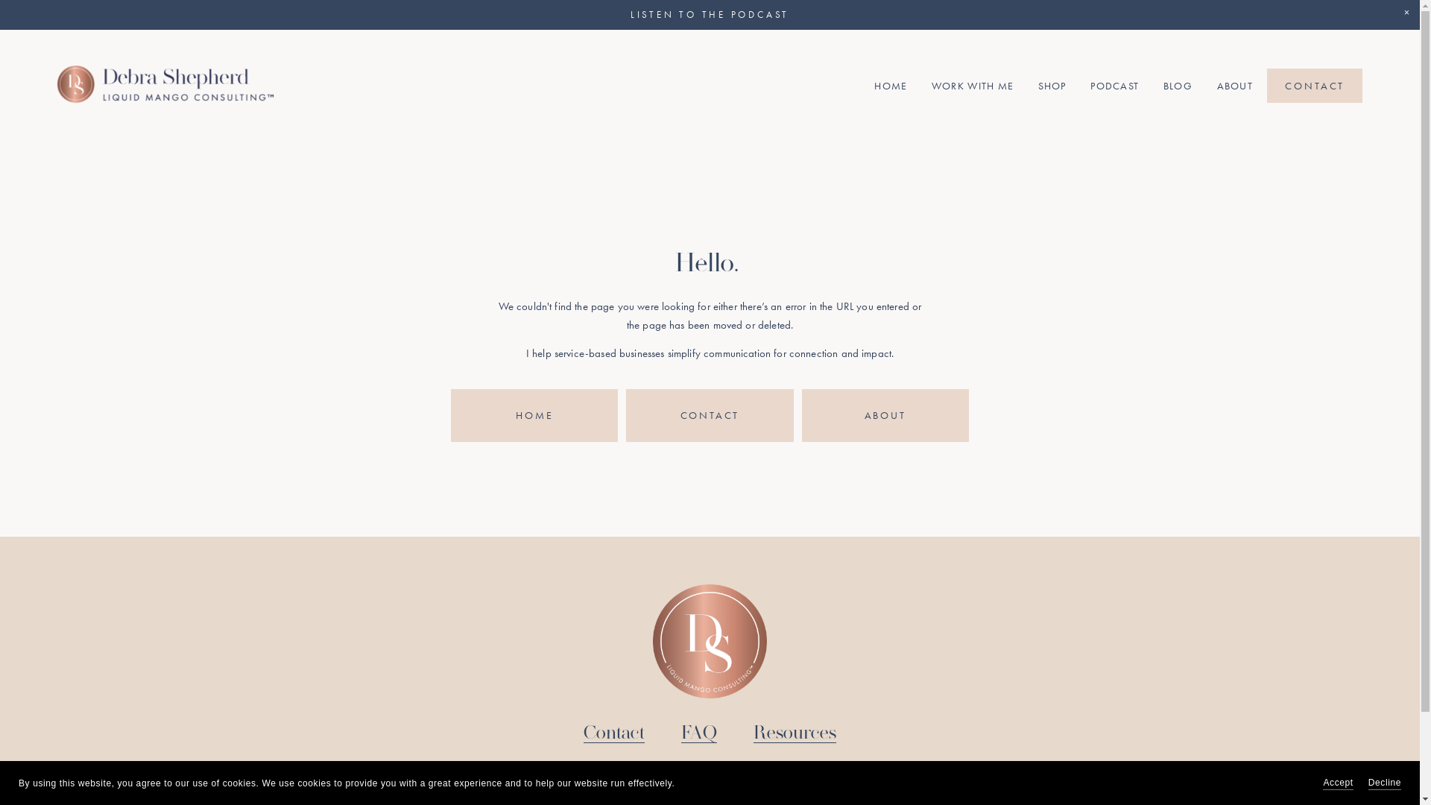 The height and width of the screenshot is (805, 1431). Describe the element at coordinates (1385, 783) in the screenshot. I see `Decline` at that location.